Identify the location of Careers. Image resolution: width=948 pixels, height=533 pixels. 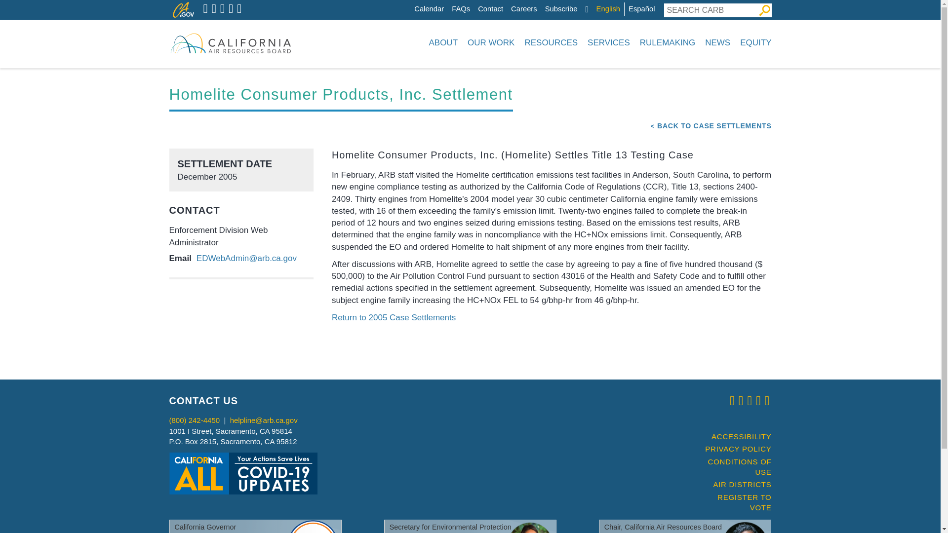
(524, 9).